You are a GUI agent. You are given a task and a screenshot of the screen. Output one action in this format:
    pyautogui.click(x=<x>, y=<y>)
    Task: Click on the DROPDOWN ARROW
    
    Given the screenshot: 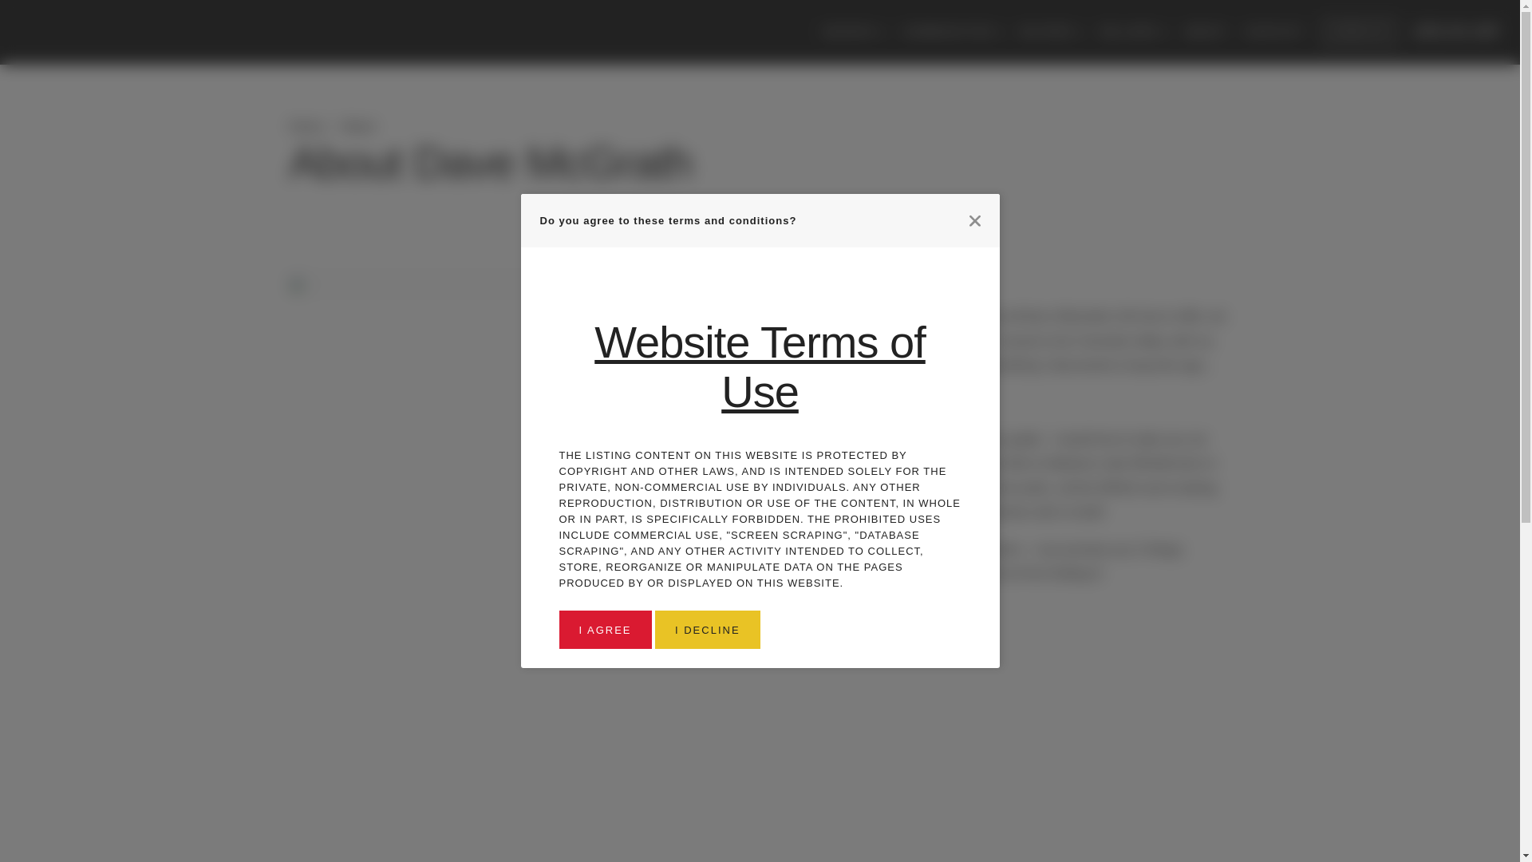 What is the action you would take?
    pyautogui.click(x=882, y=32)
    